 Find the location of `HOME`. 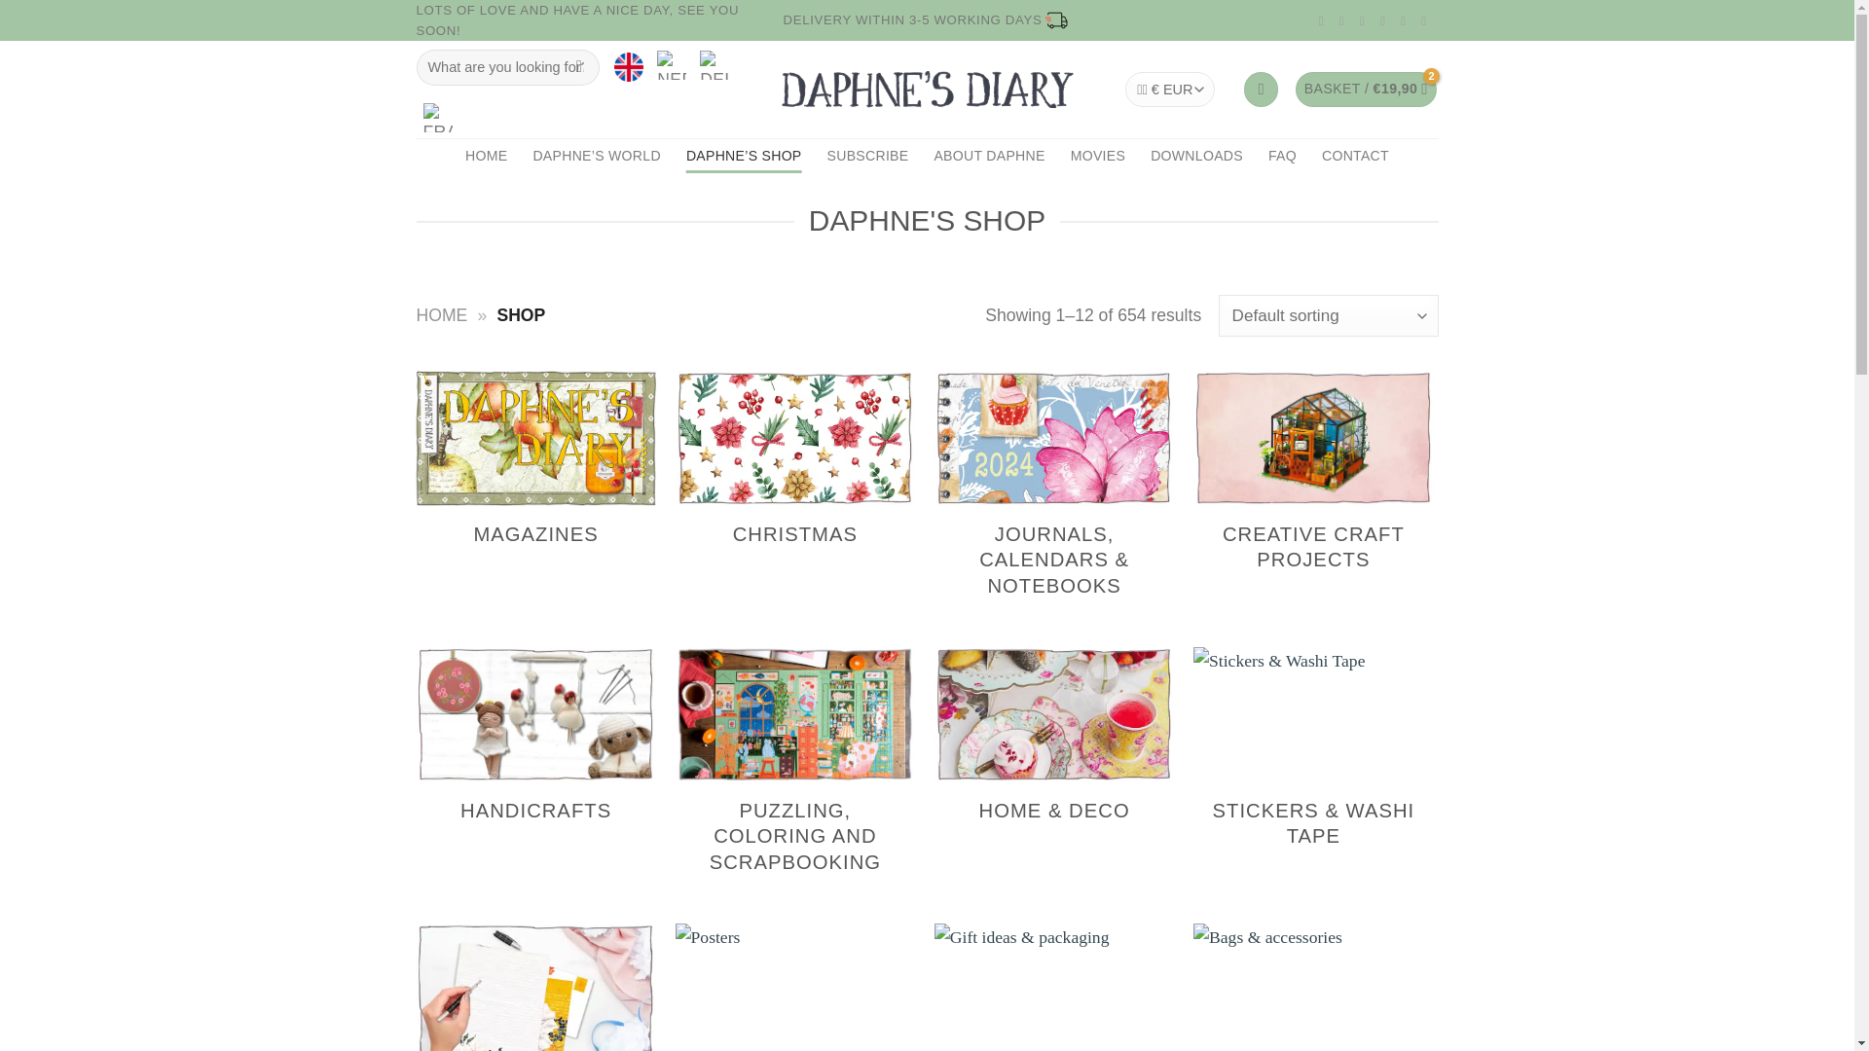

HOME is located at coordinates (442, 315).